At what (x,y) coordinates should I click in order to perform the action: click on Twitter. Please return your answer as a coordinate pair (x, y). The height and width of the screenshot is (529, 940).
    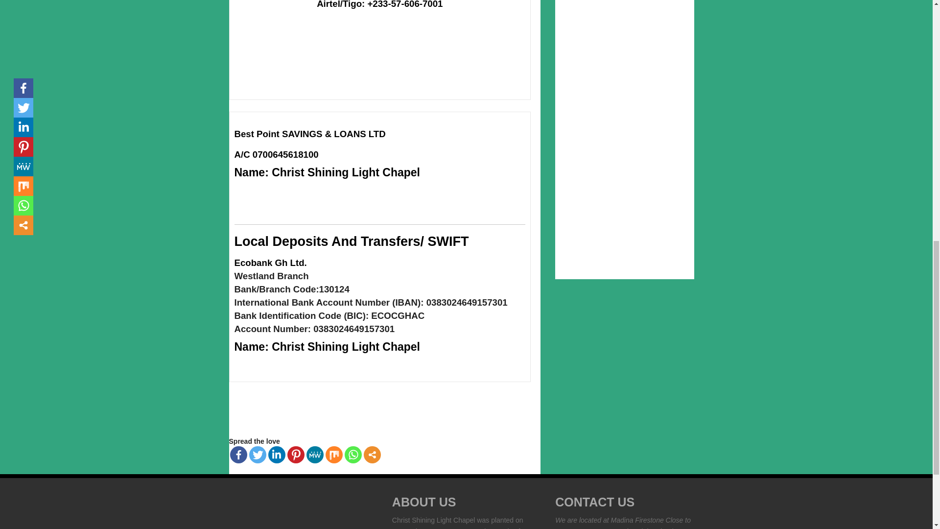
    Looking at the image, I should click on (258, 455).